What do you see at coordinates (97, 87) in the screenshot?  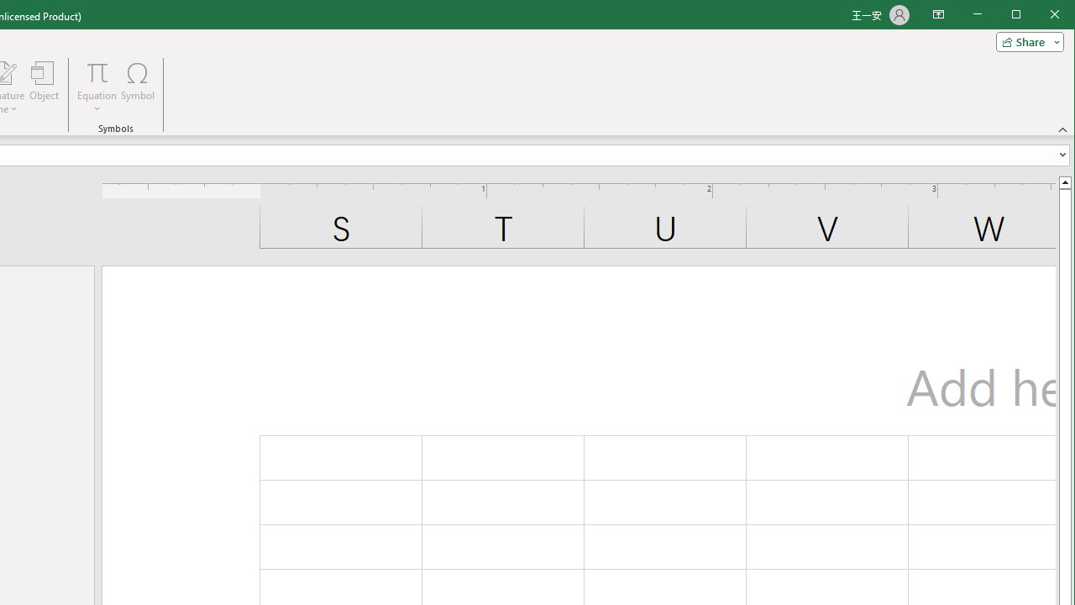 I see `Equation` at bounding box center [97, 87].